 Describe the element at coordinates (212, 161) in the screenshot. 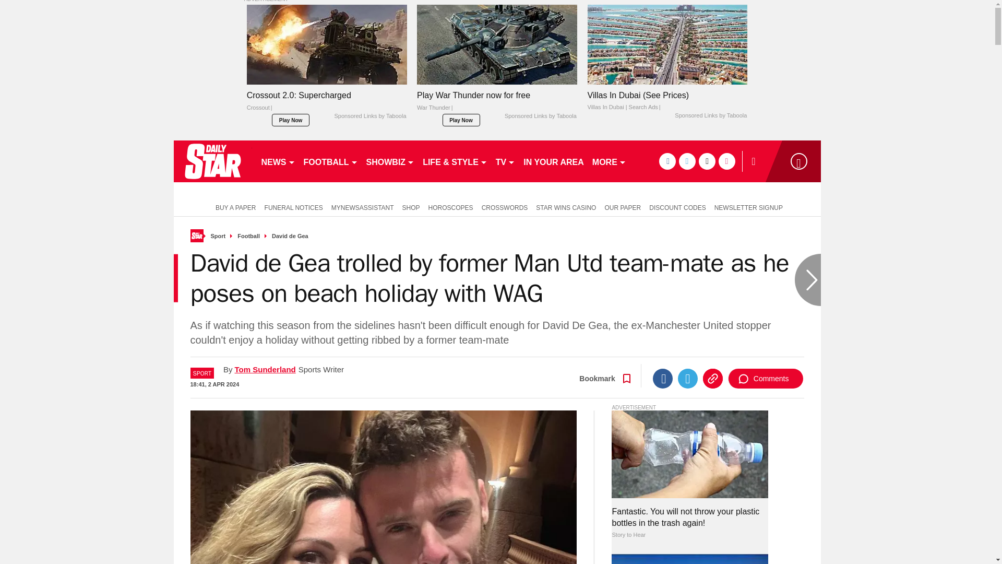

I see `dailystar` at that location.